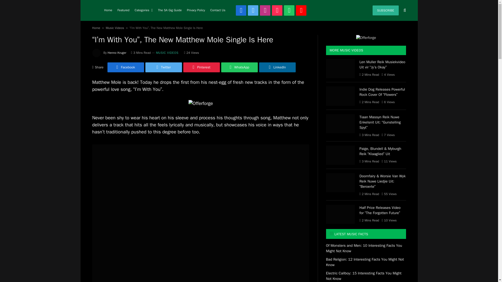  I want to click on Contact Us, so click(218, 10).